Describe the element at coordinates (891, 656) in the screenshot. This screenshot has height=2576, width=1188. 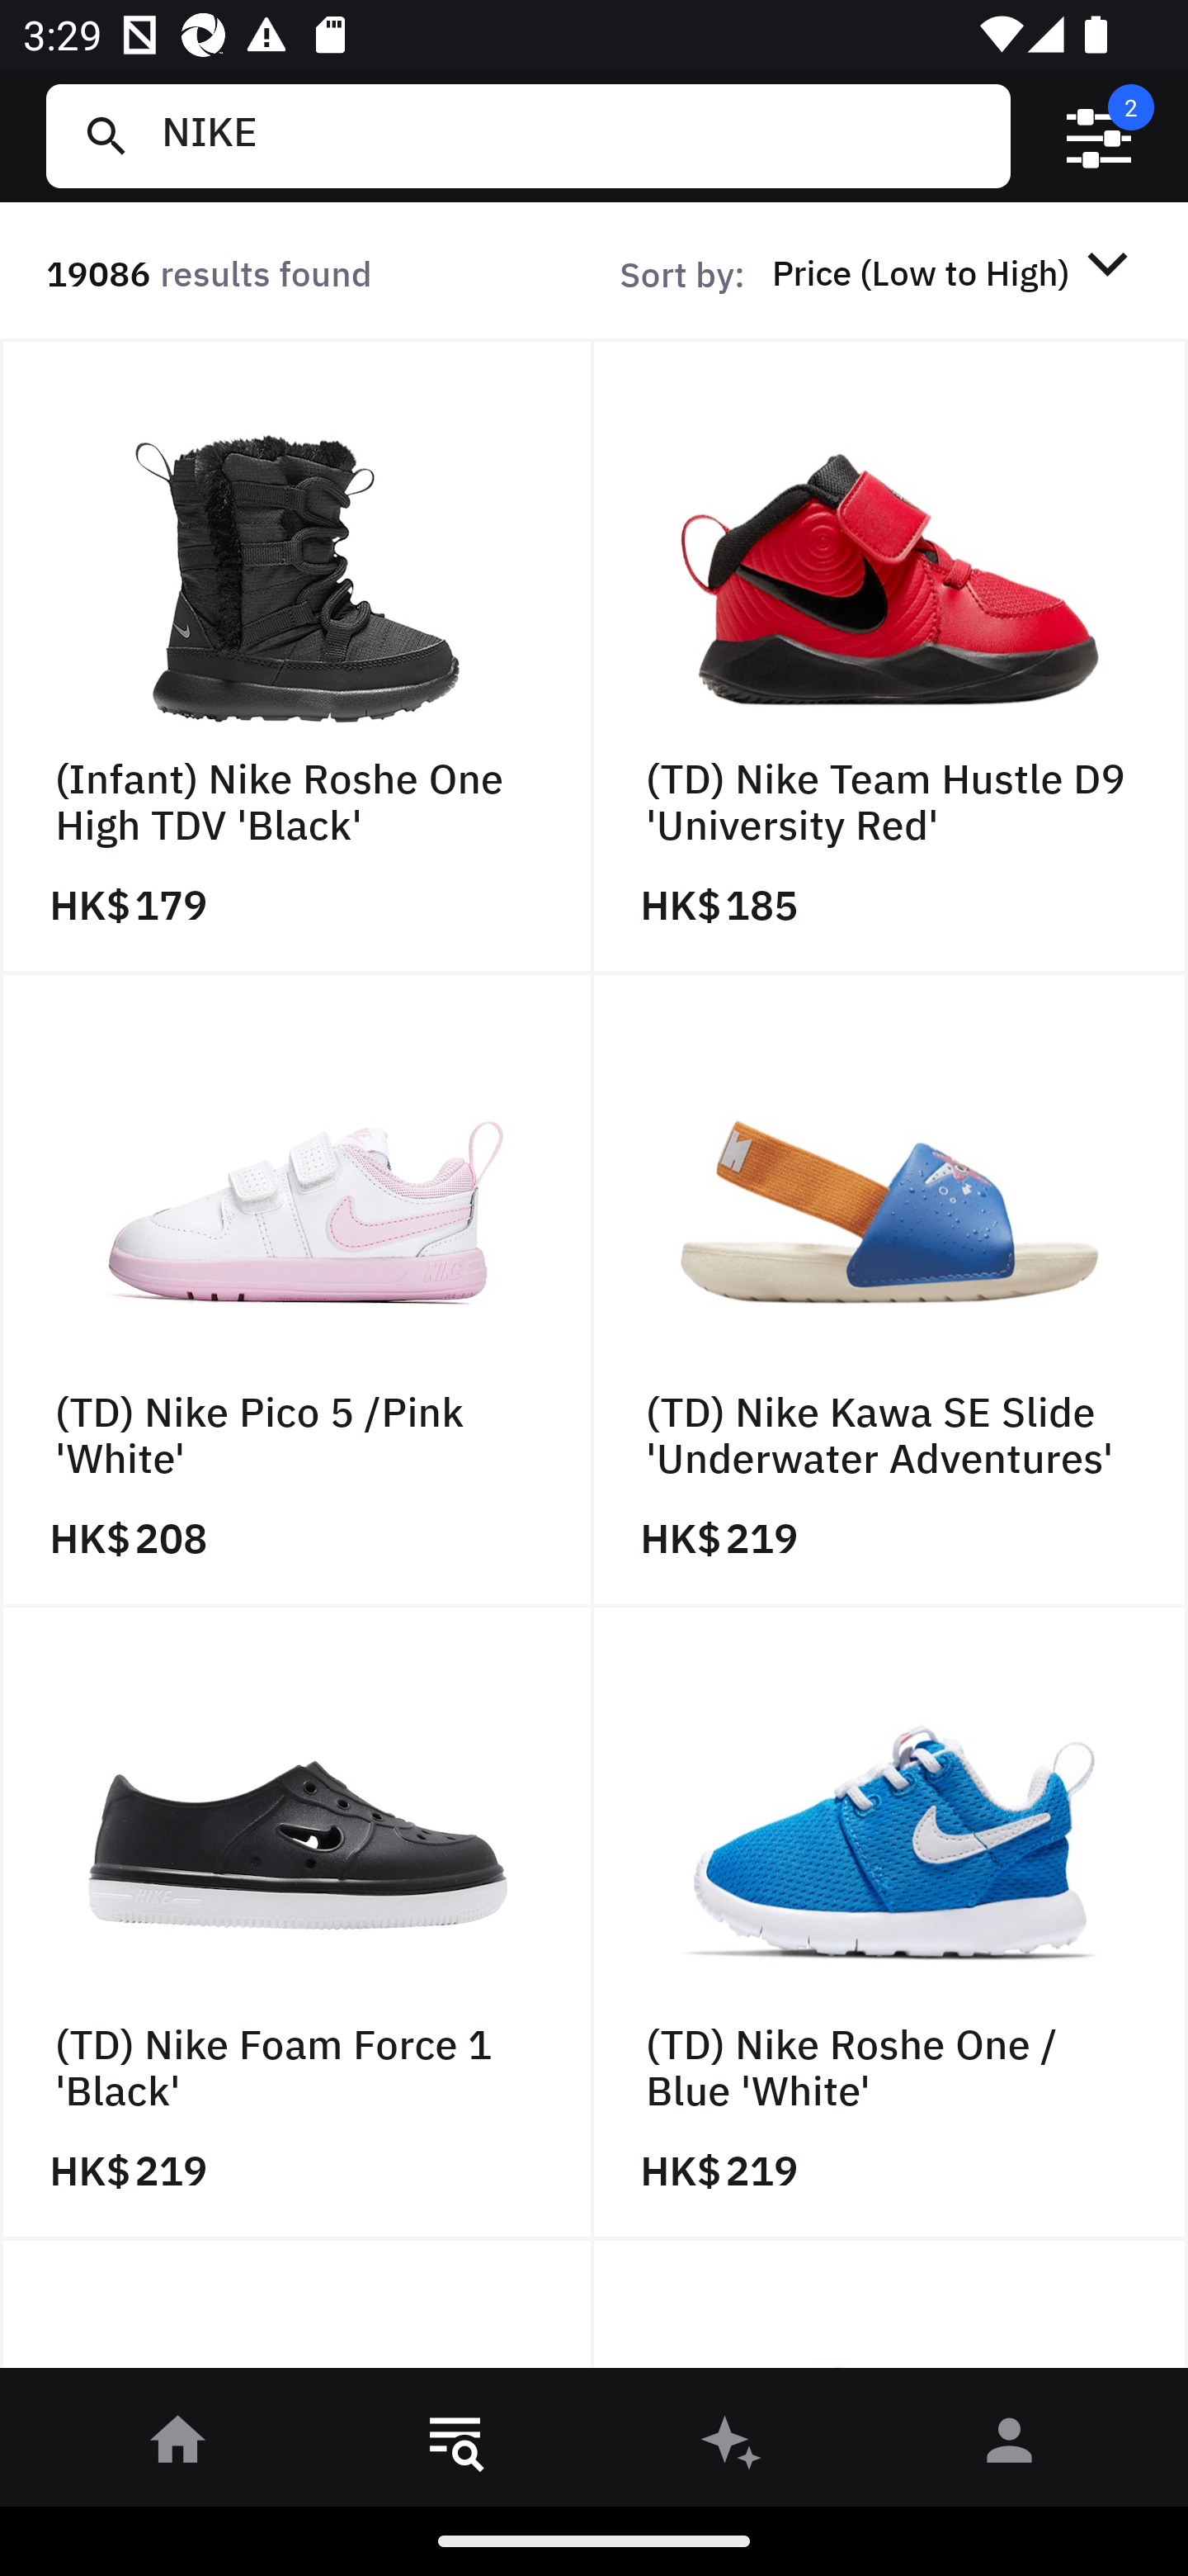
I see `(TD) Nike Team Hustle D9 'University Red' HK$ 185` at that location.